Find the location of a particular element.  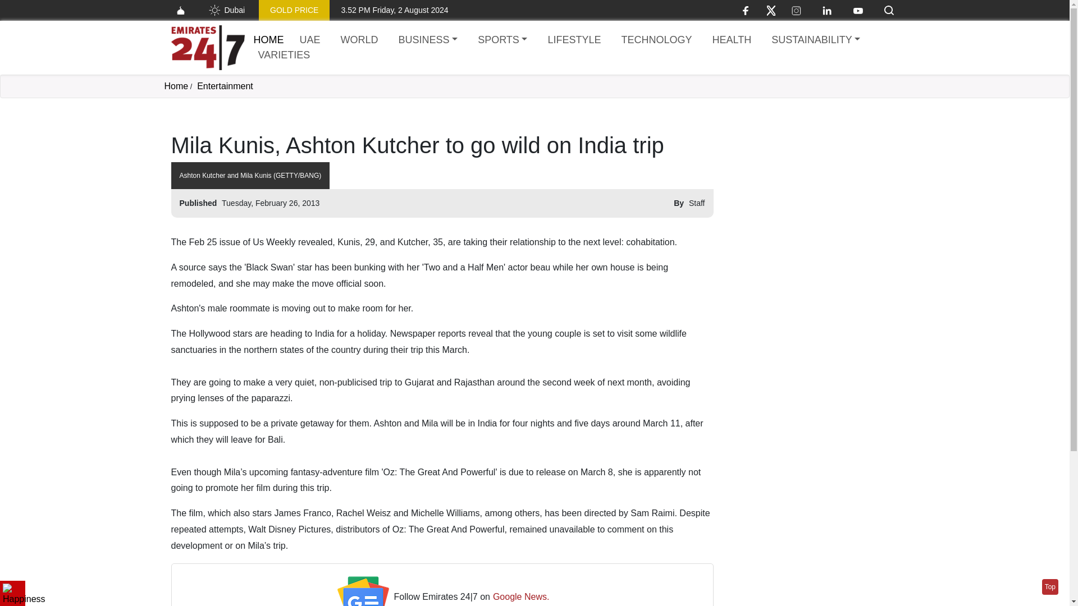

Home is located at coordinates (207, 48).